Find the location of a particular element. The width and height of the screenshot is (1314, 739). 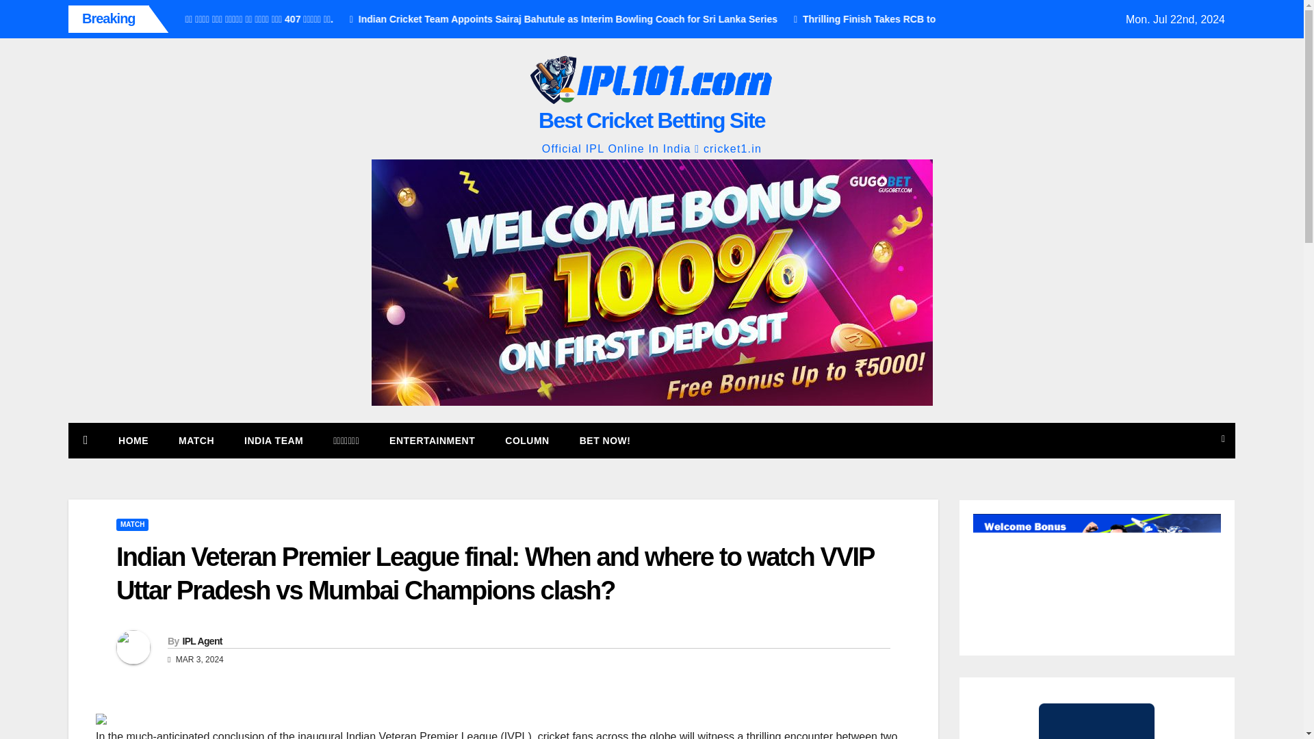

MATCH is located at coordinates (132, 525).